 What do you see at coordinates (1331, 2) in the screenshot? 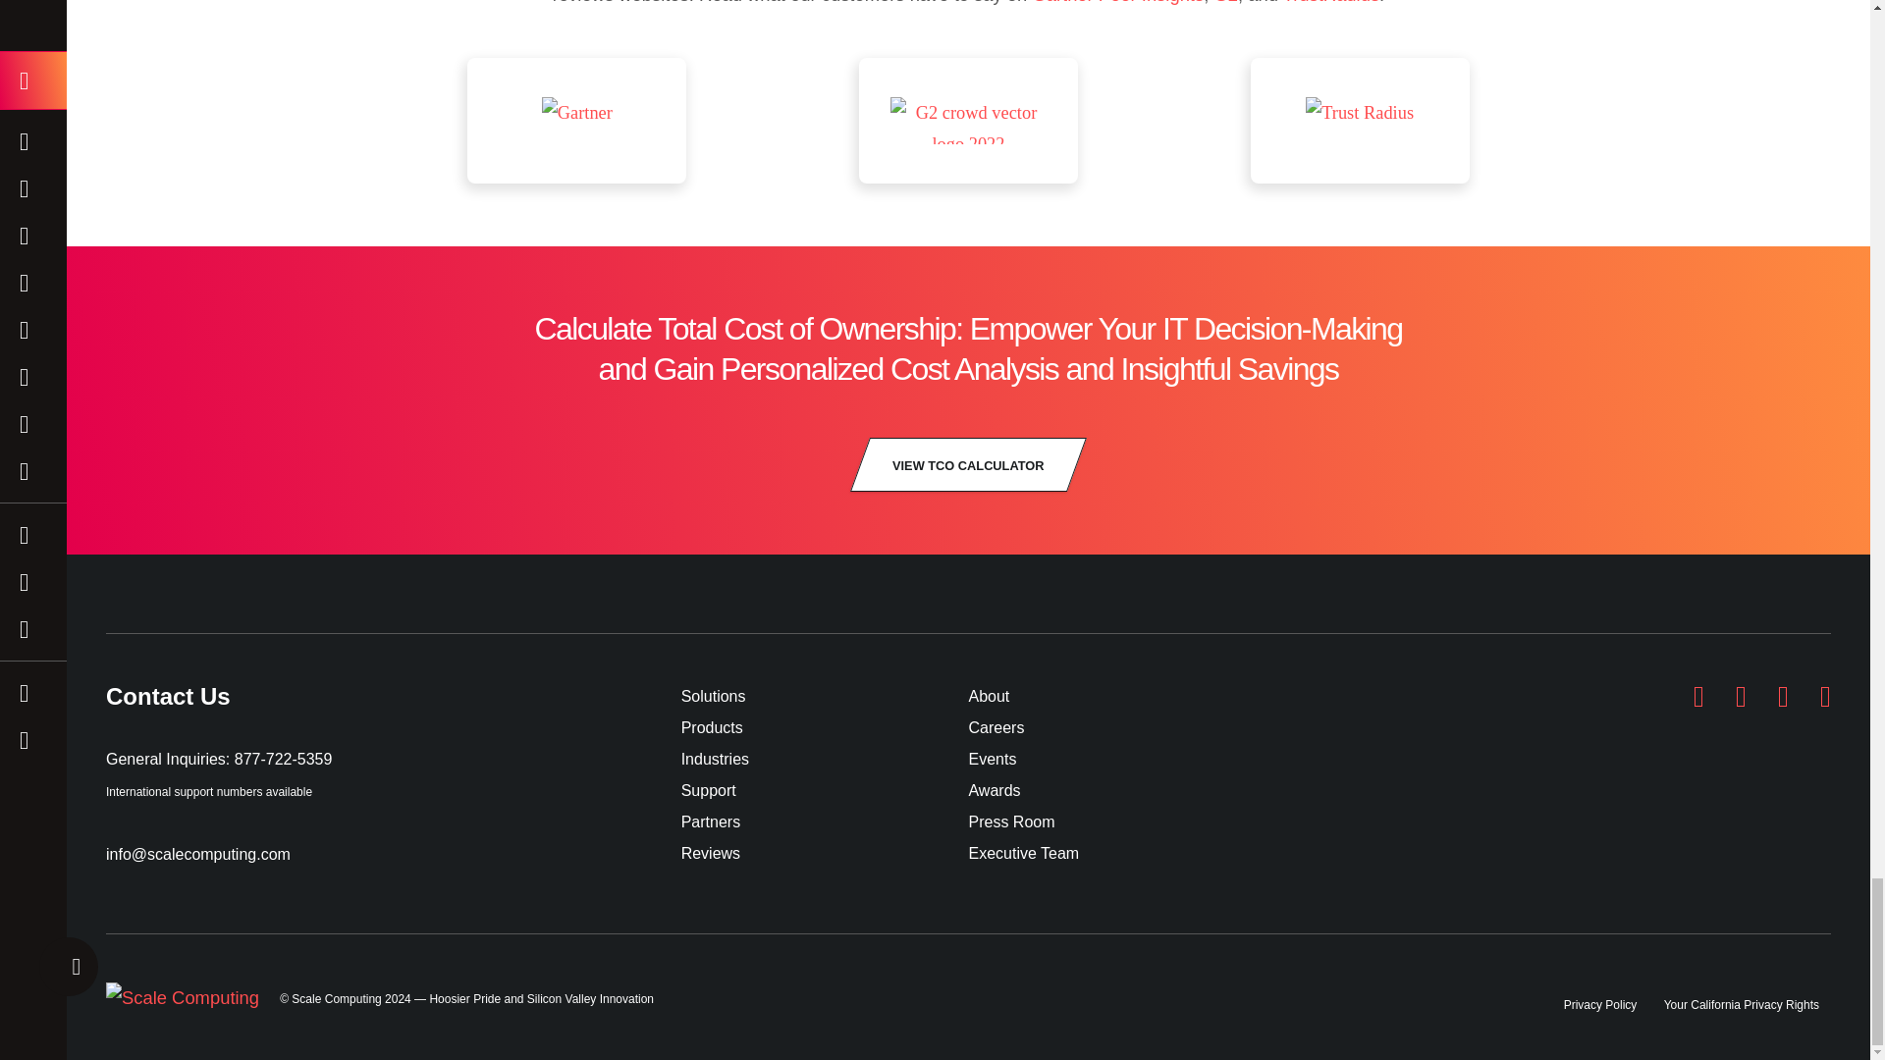
I see `TrustRadius` at bounding box center [1331, 2].